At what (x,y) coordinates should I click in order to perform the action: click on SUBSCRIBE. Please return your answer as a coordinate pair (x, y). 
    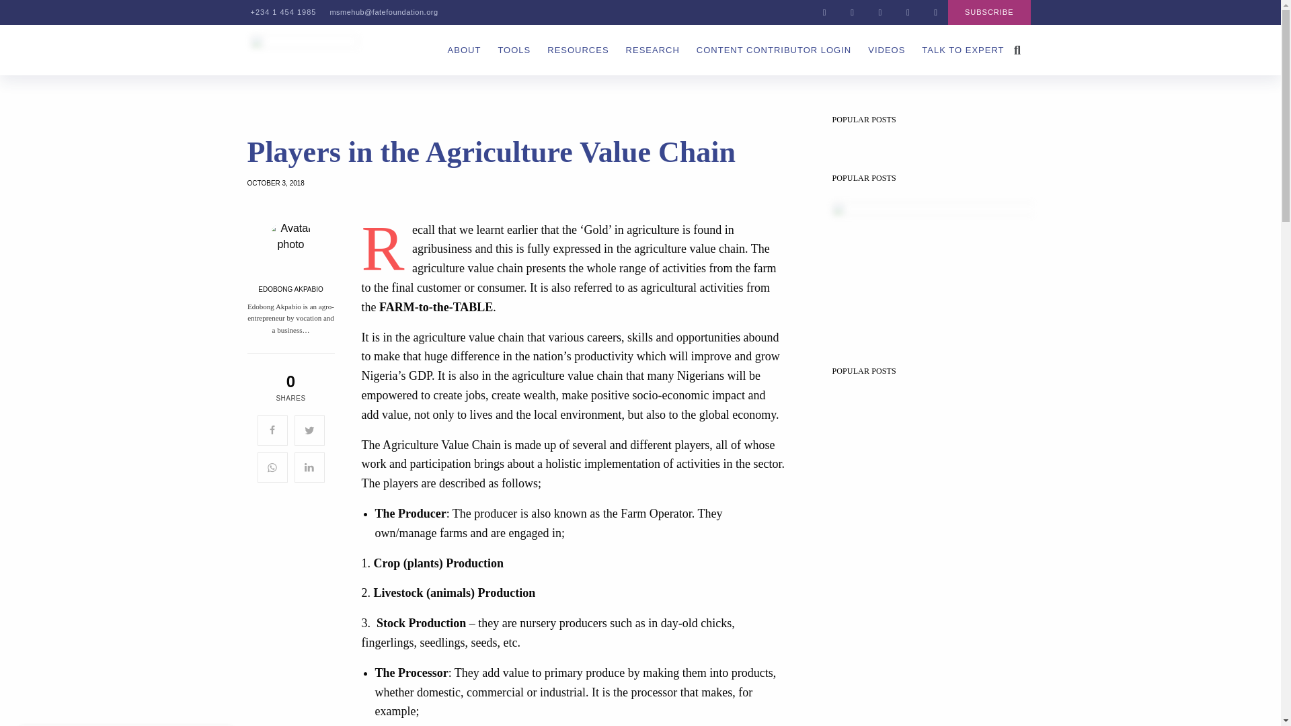
    Looking at the image, I should click on (988, 12).